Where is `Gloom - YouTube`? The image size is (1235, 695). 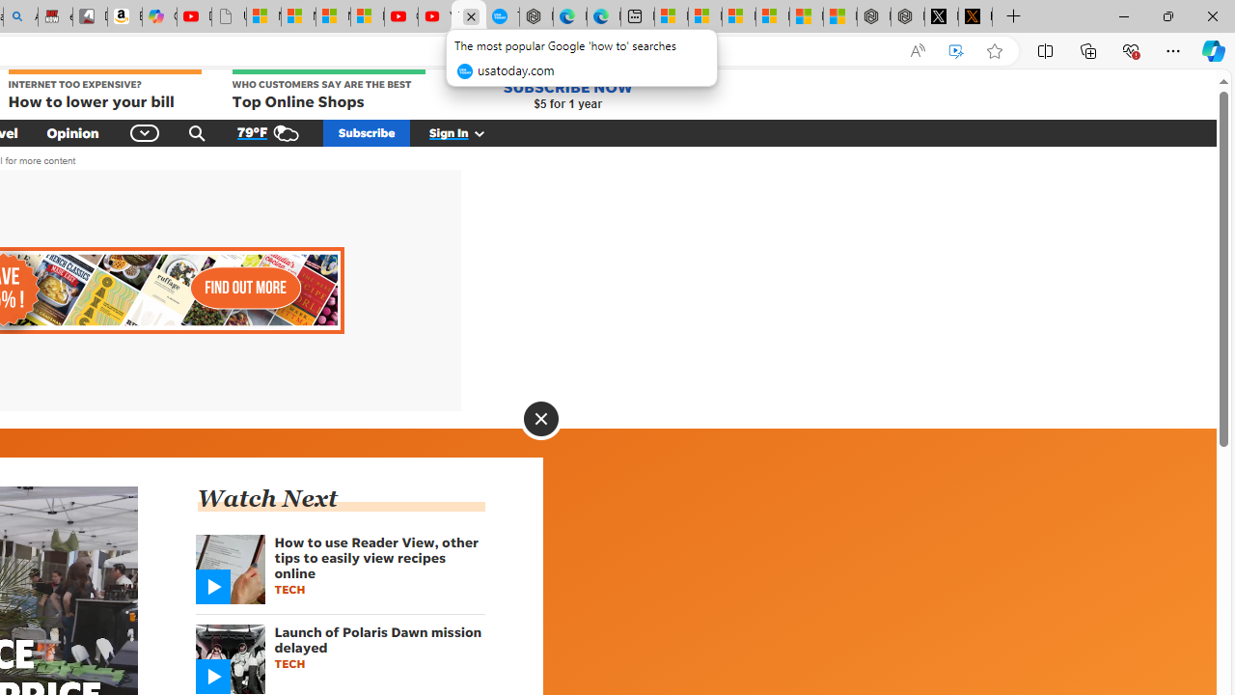 Gloom - YouTube is located at coordinates (401, 17).